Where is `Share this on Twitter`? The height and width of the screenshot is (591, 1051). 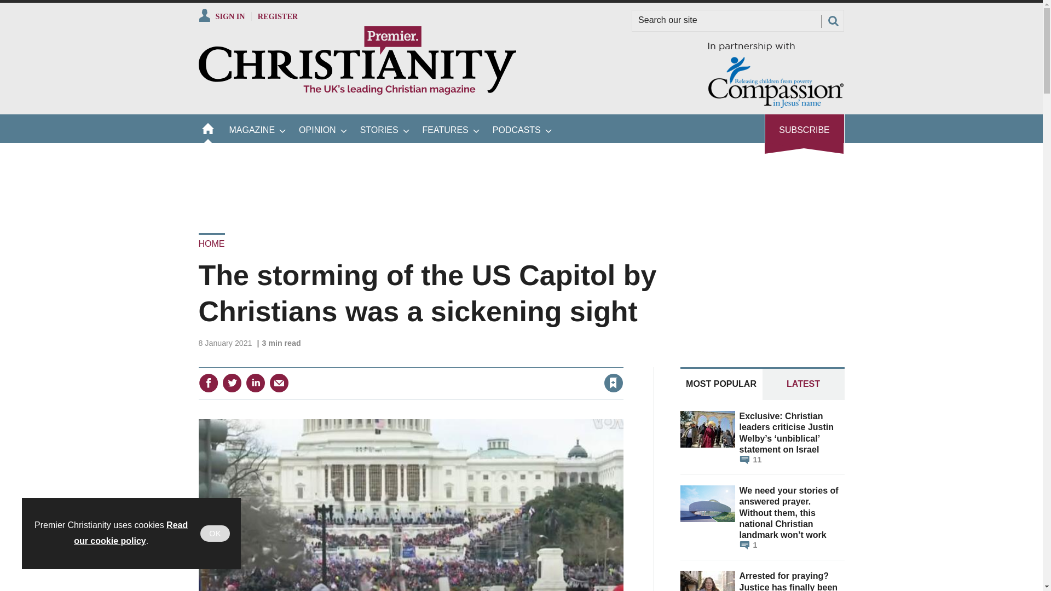 Share this on Twitter is located at coordinates (232, 383).